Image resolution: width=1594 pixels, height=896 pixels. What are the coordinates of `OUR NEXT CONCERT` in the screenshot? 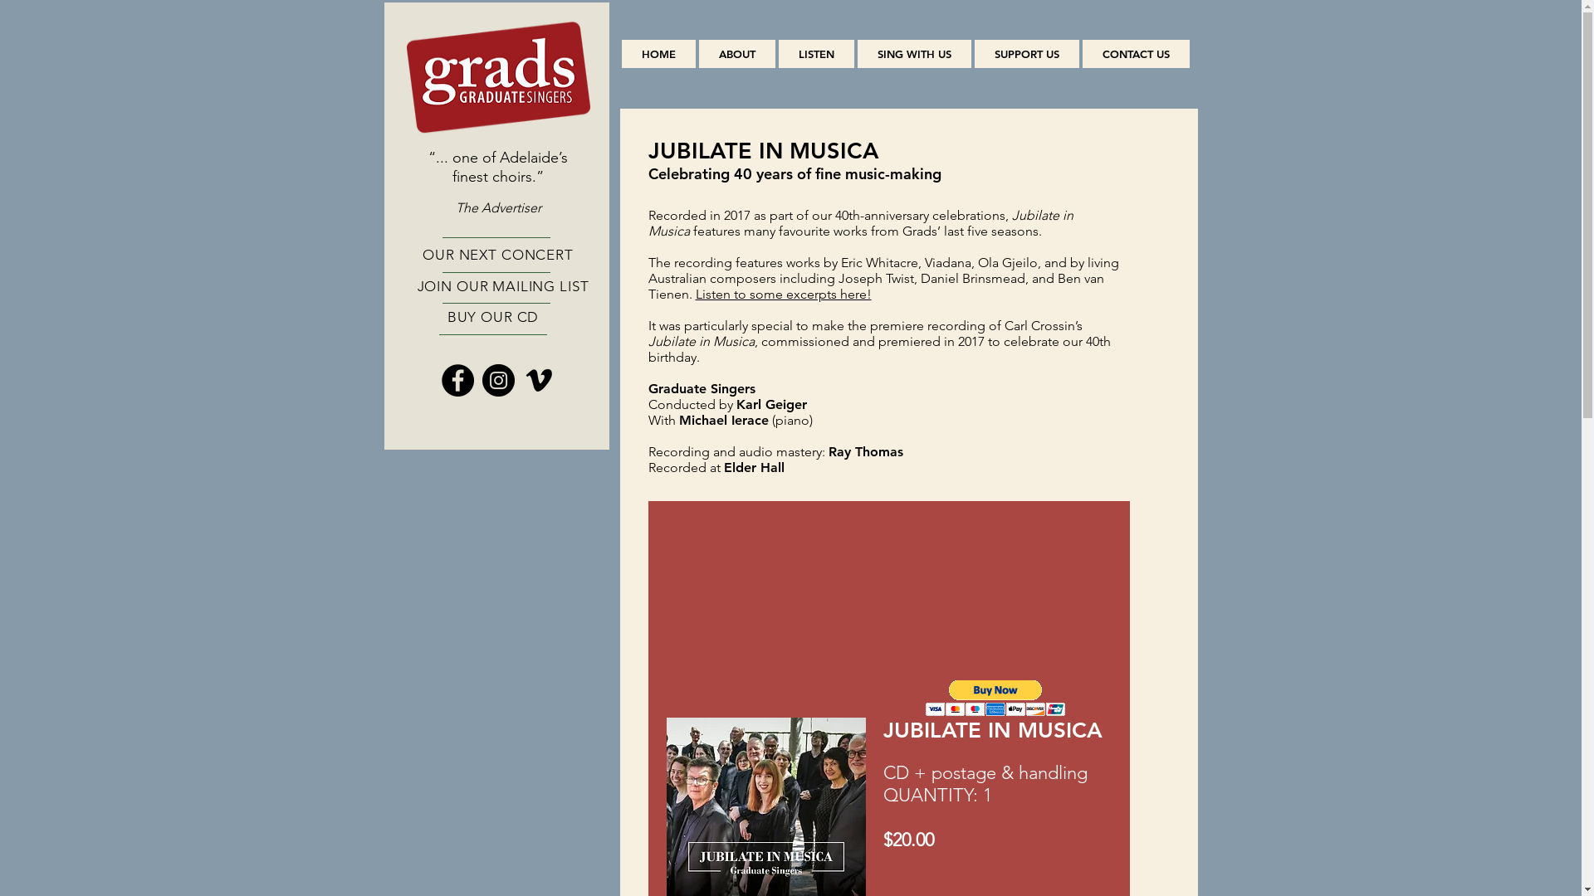 It's located at (498, 255).